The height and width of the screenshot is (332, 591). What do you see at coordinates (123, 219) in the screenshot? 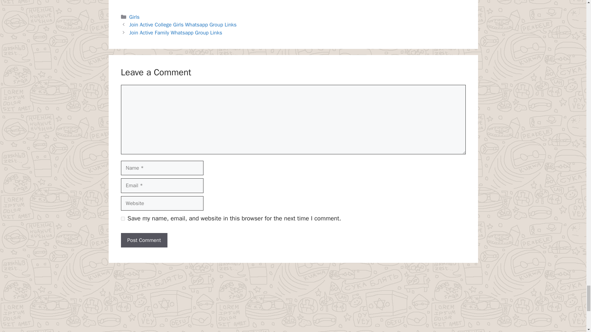
I see `yes` at bounding box center [123, 219].